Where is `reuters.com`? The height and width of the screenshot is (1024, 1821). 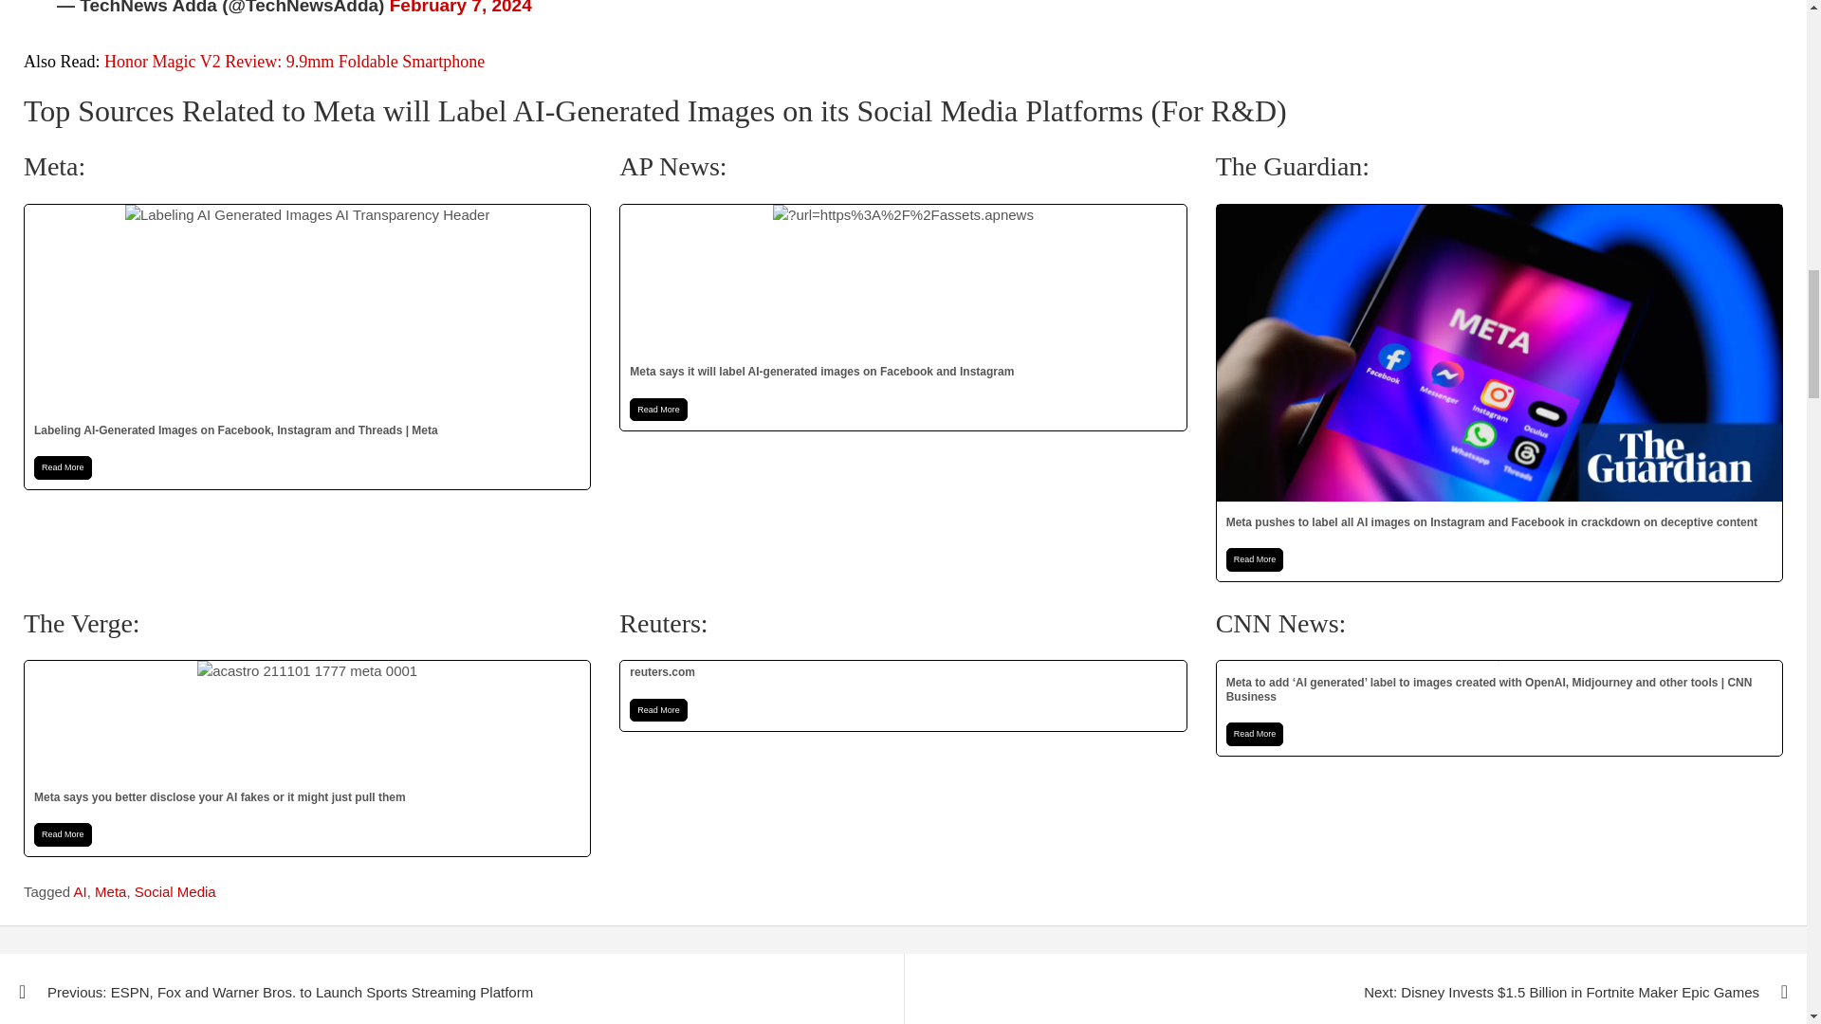 reuters.com is located at coordinates (903, 696).